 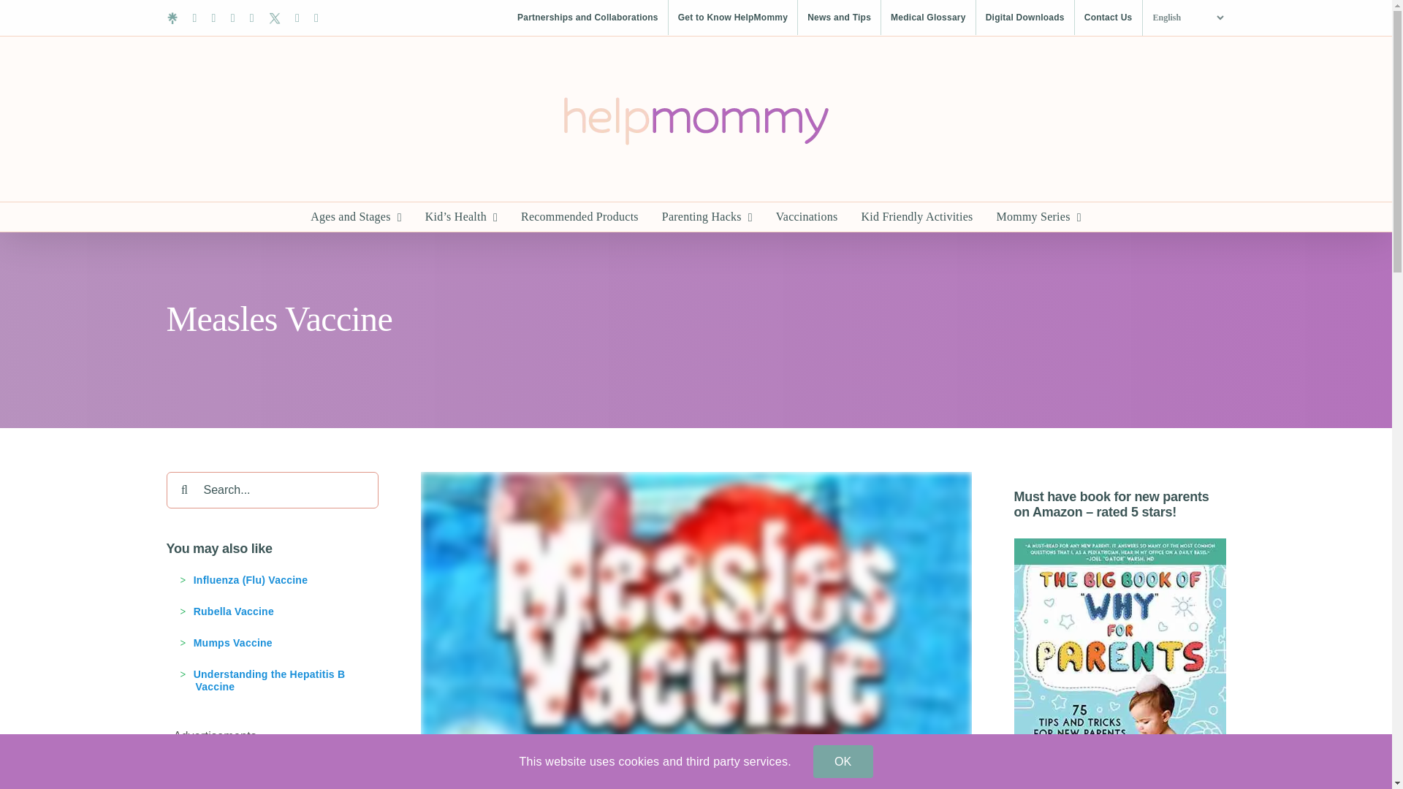 What do you see at coordinates (732, 18) in the screenshot?
I see `Get to Know HelpMommy` at bounding box center [732, 18].